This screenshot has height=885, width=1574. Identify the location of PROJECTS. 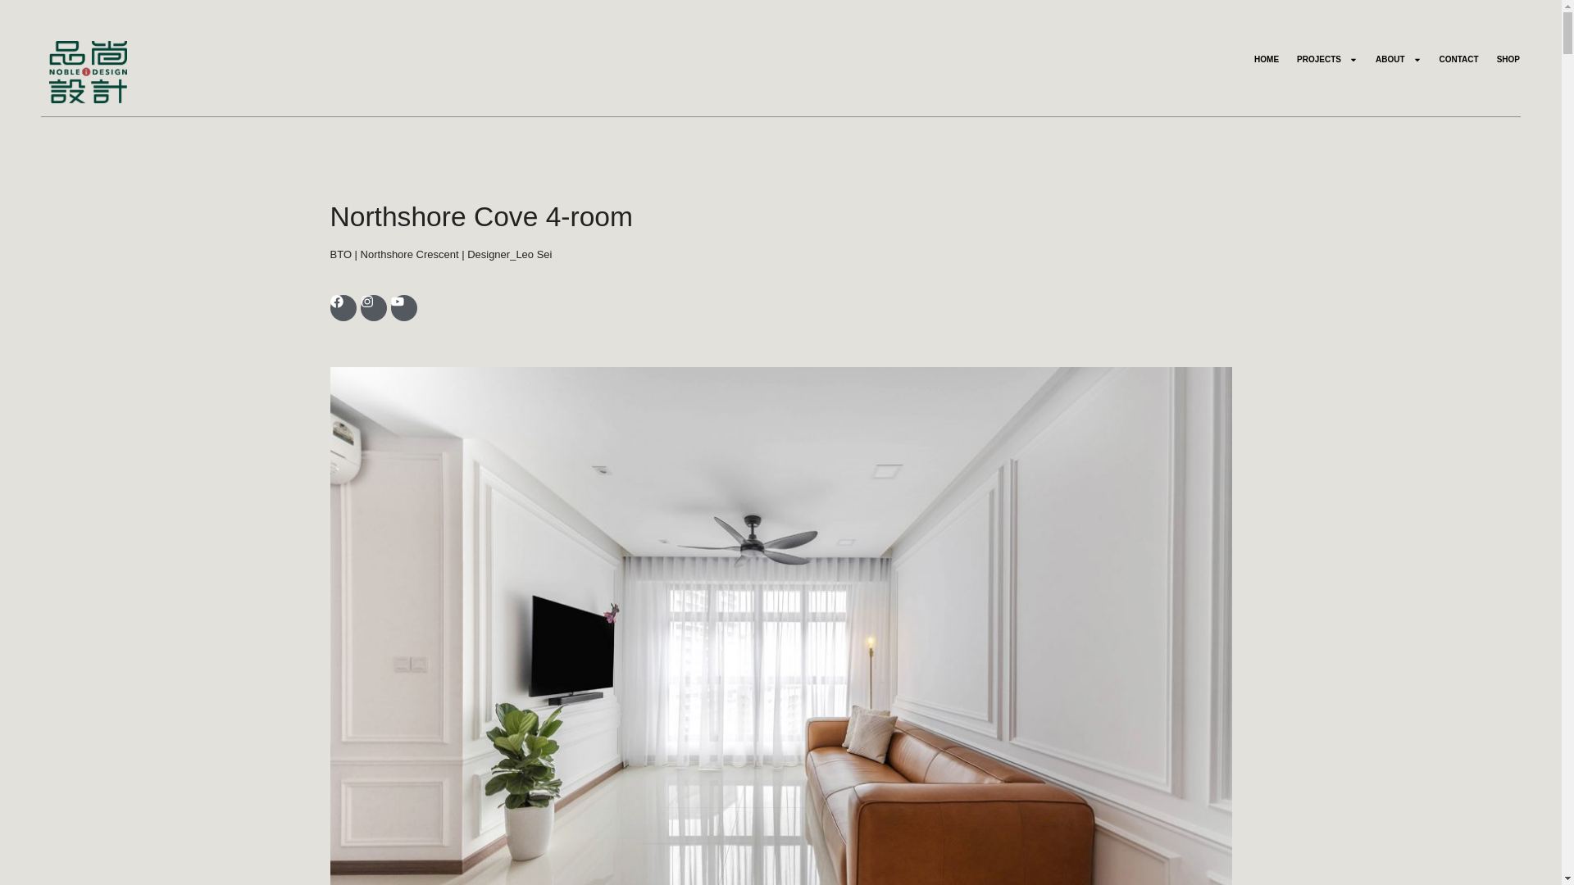
(1326, 59).